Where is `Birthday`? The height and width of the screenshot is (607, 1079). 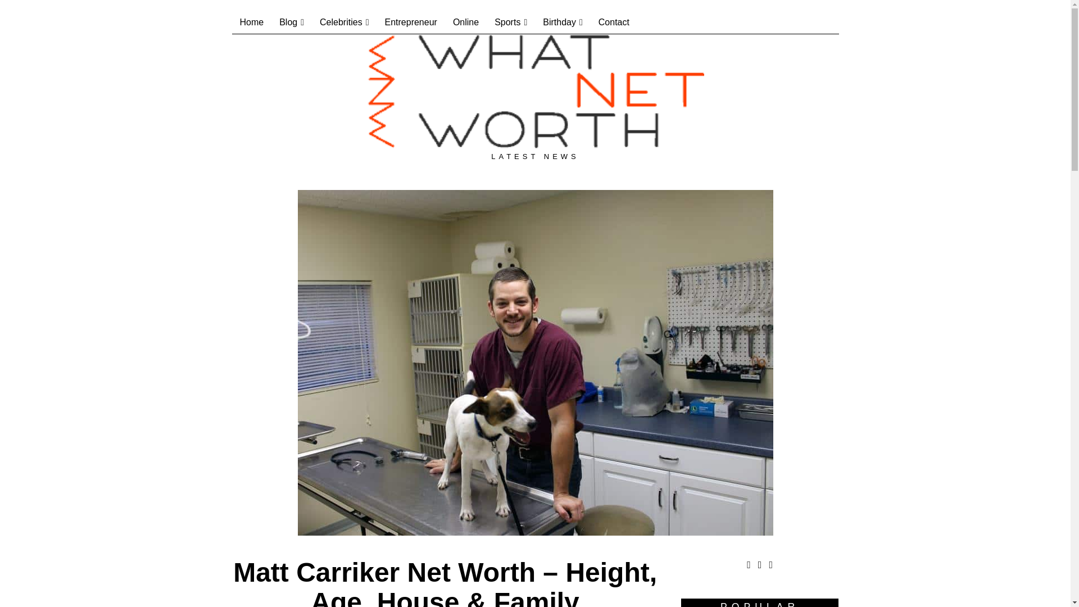 Birthday is located at coordinates (563, 22).